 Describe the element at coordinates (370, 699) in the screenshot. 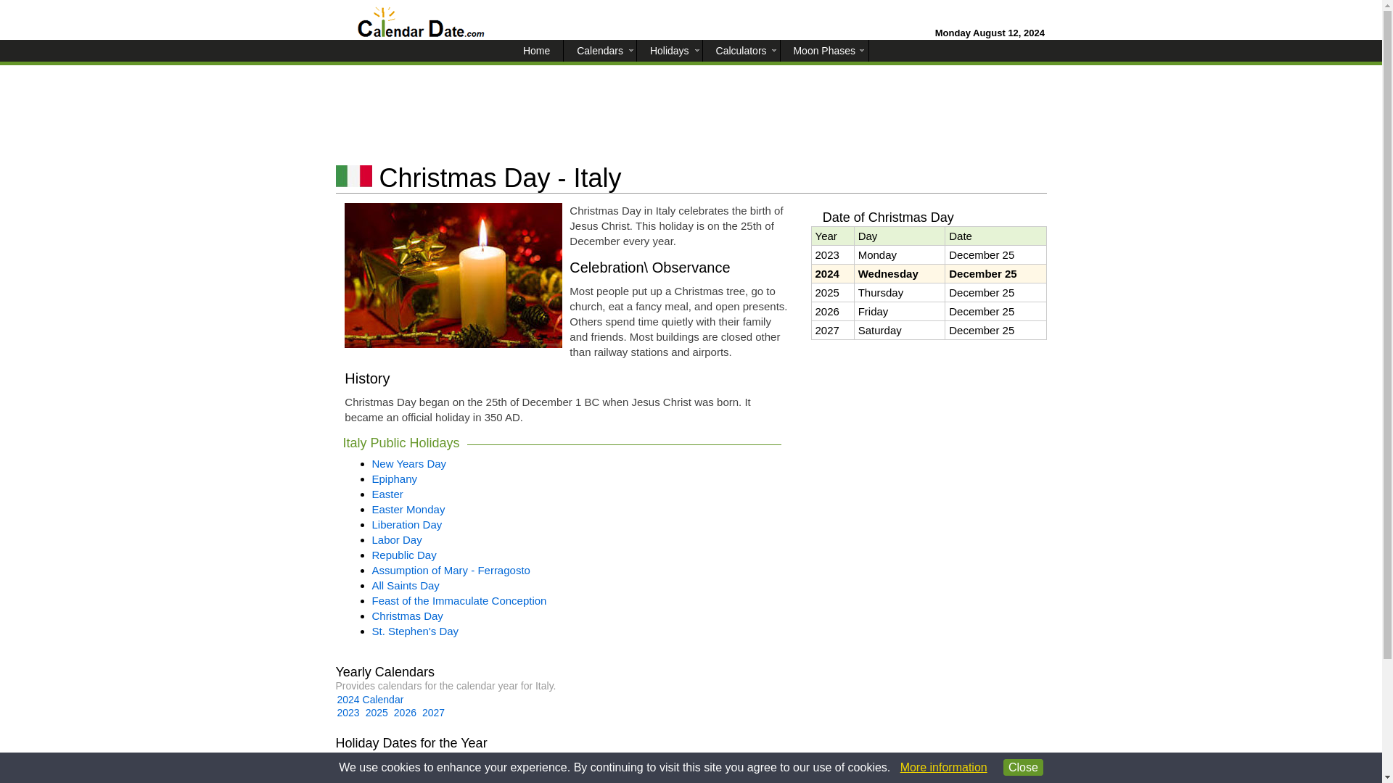

I see `2024 Calendar` at that location.